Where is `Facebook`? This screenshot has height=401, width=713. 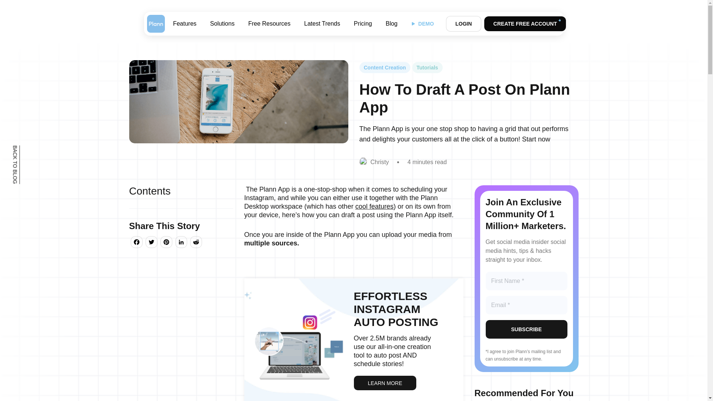 Facebook is located at coordinates (136, 243).